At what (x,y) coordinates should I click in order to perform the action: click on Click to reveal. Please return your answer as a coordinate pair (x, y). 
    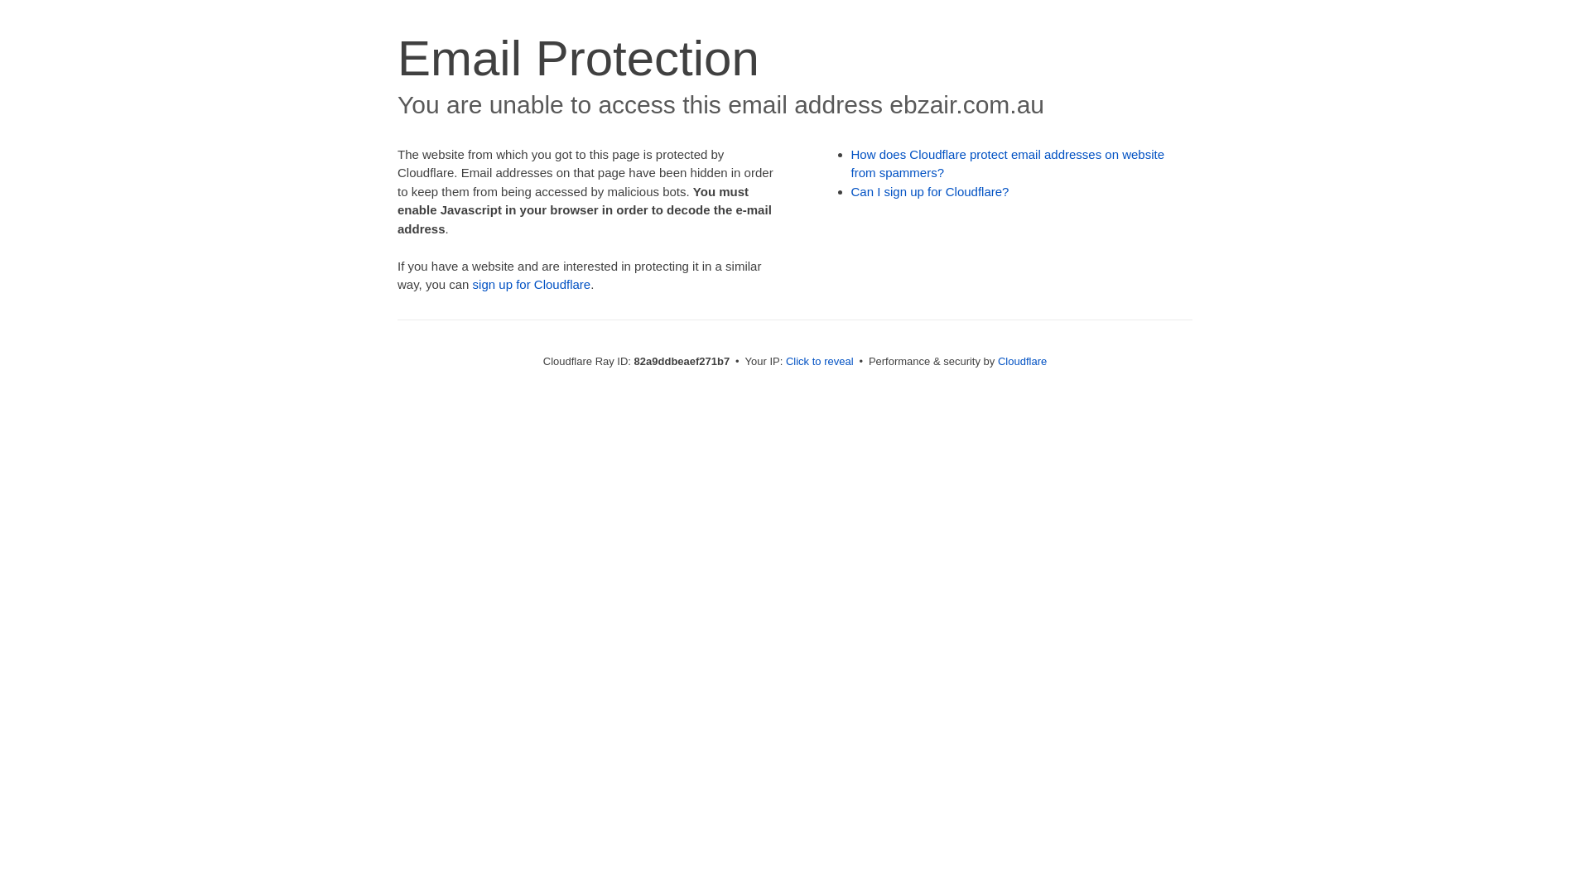
    Looking at the image, I should click on (820, 361).